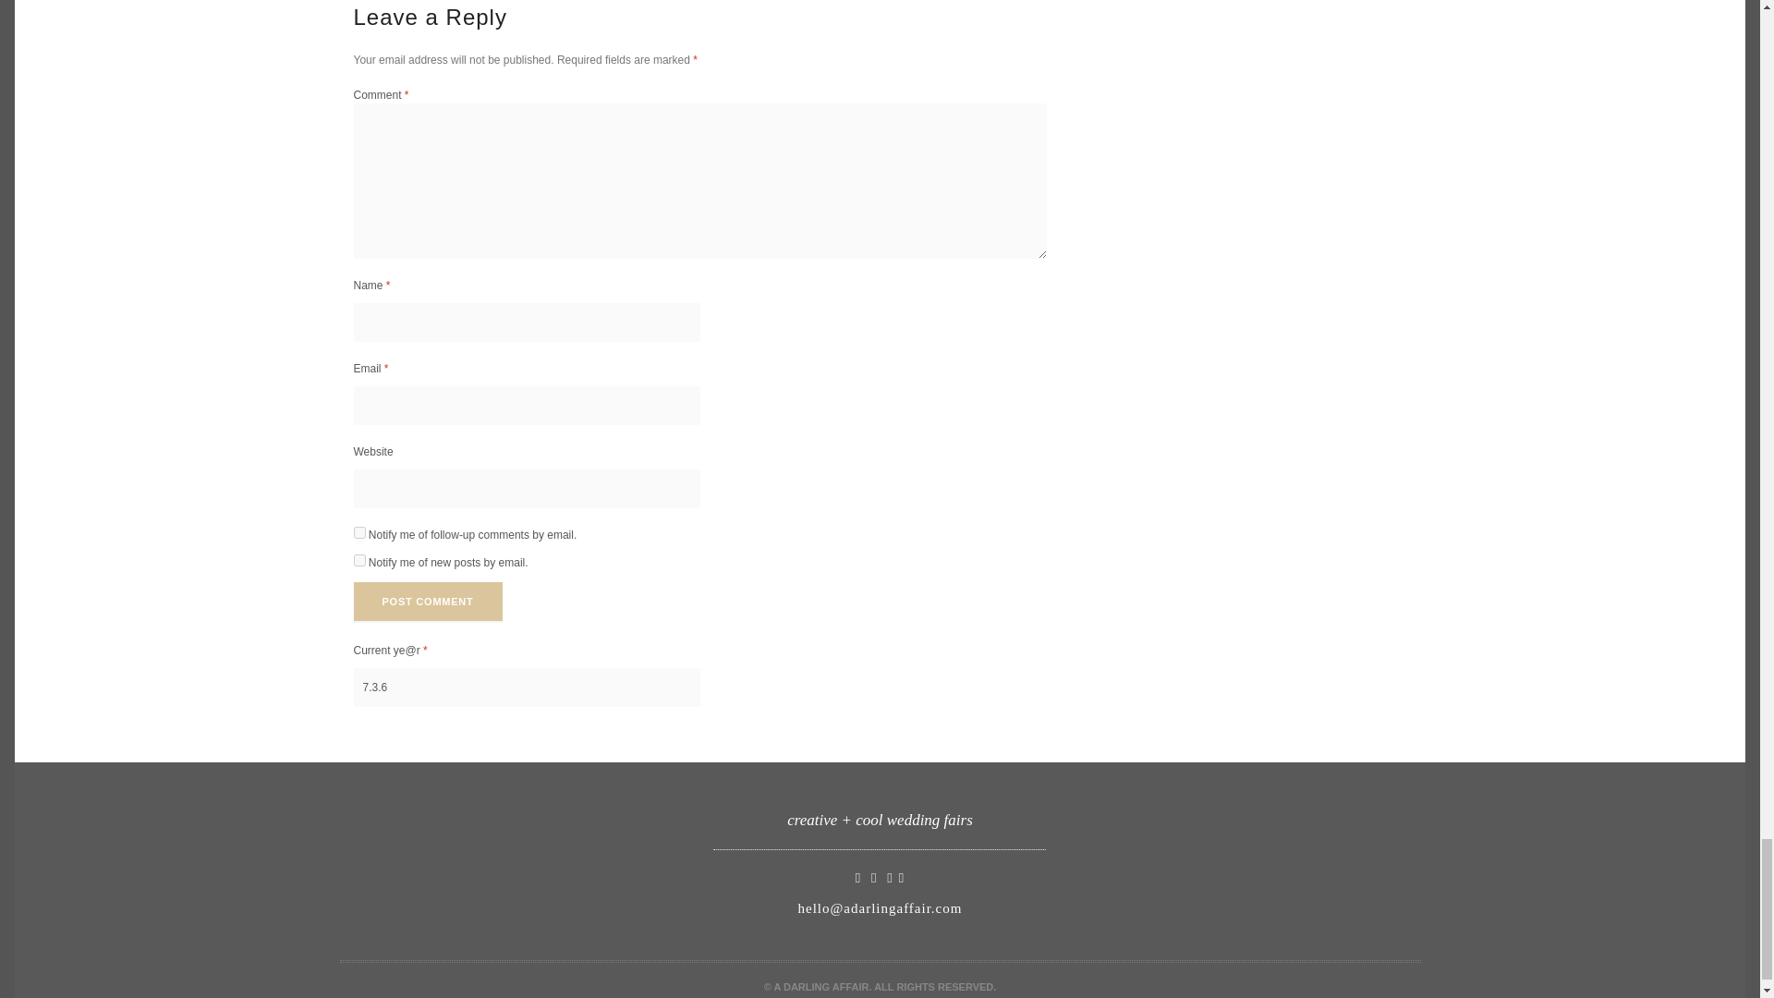 This screenshot has height=998, width=1774. Describe the element at coordinates (427, 601) in the screenshot. I see `Post Comment` at that location.